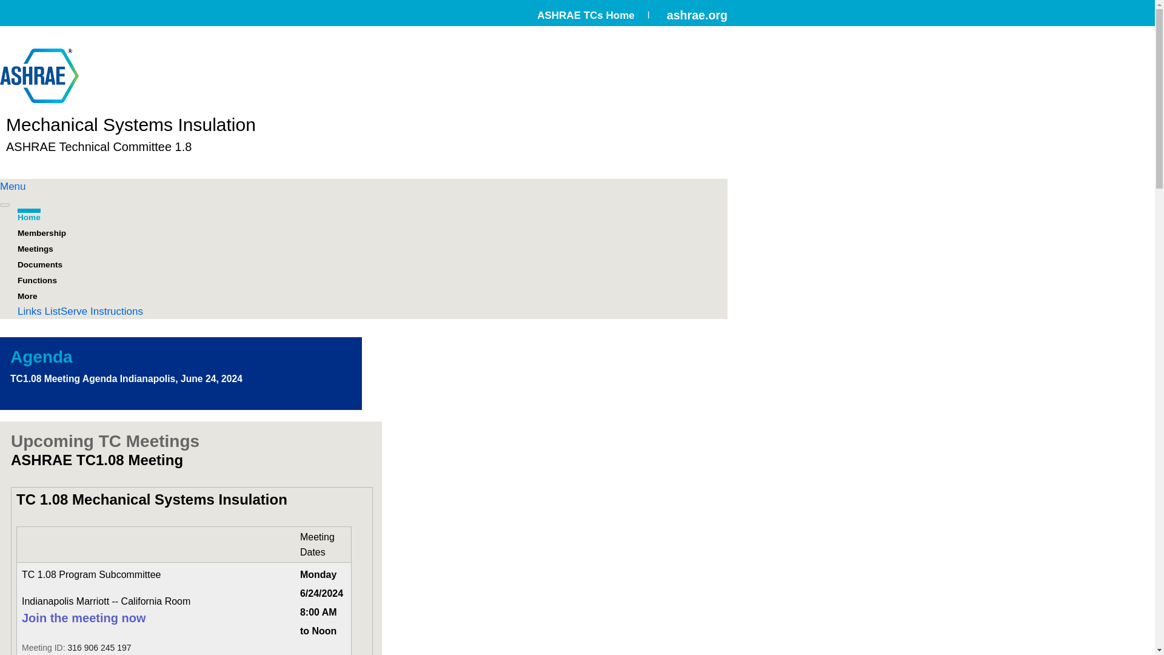 This screenshot has width=1164, height=655. Describe the element at coordinates (27, 294) in the screenshot. I see `More` at that location.